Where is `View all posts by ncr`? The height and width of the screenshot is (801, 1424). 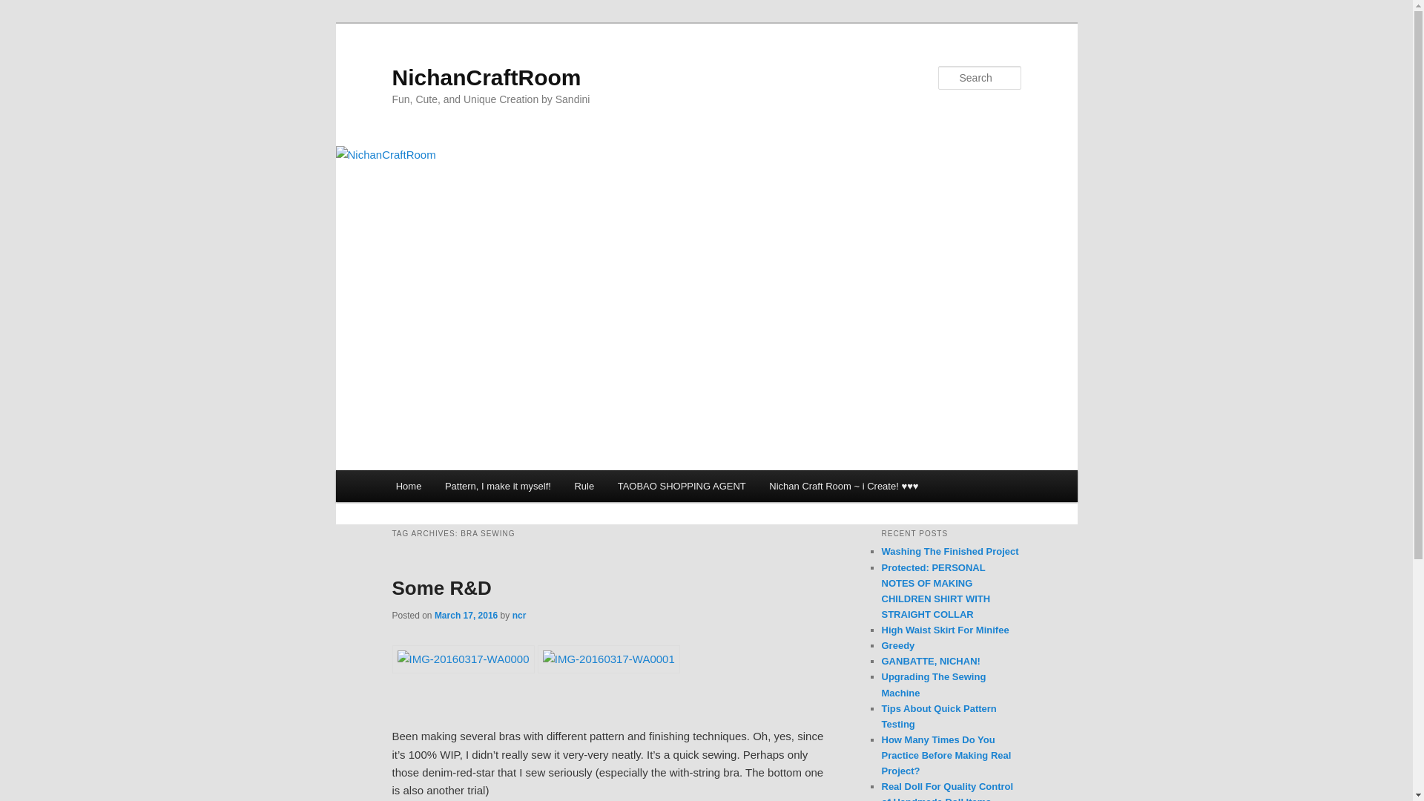 View all posts by ncr is located at coordinates (519, 616).